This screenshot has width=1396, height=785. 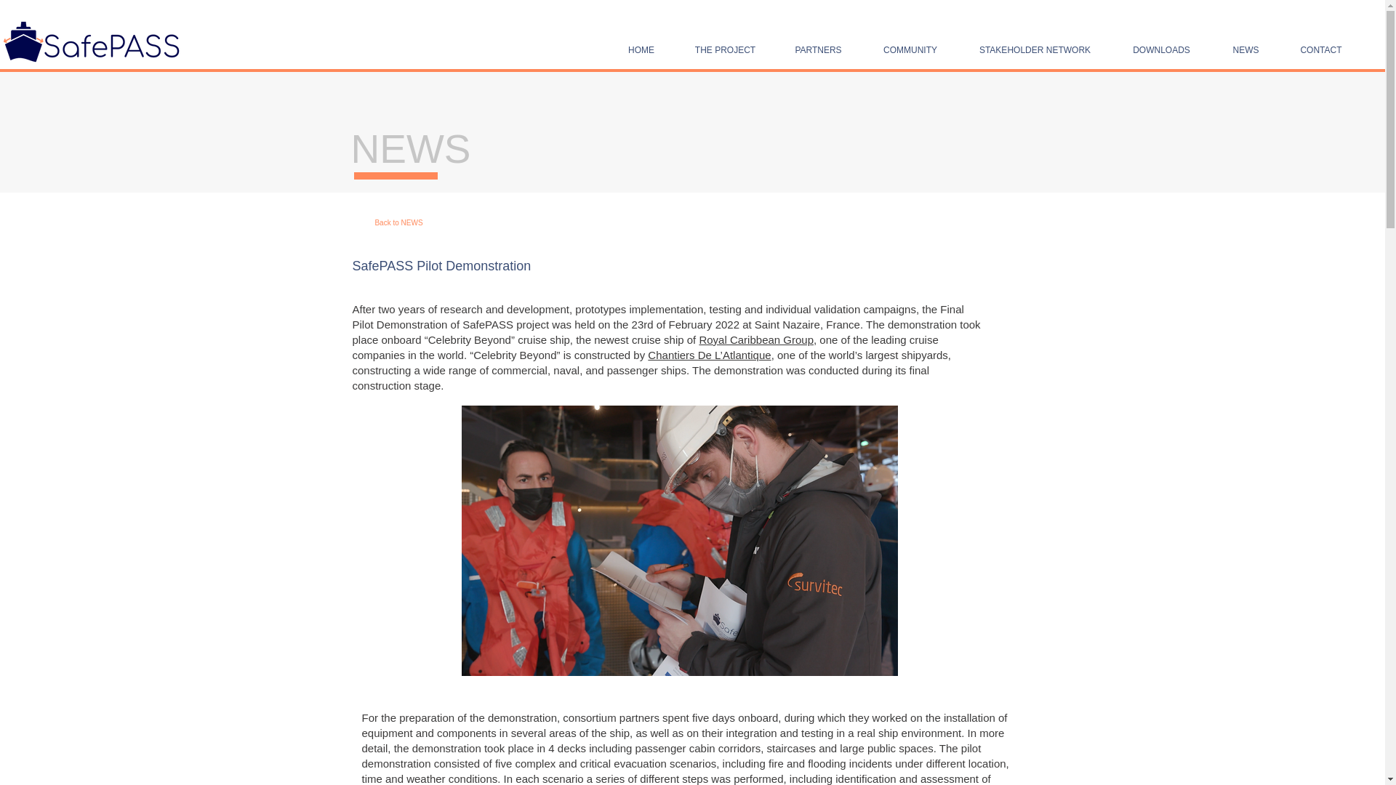 I want to click on Back to NEWS, so click(x=398, y=222).